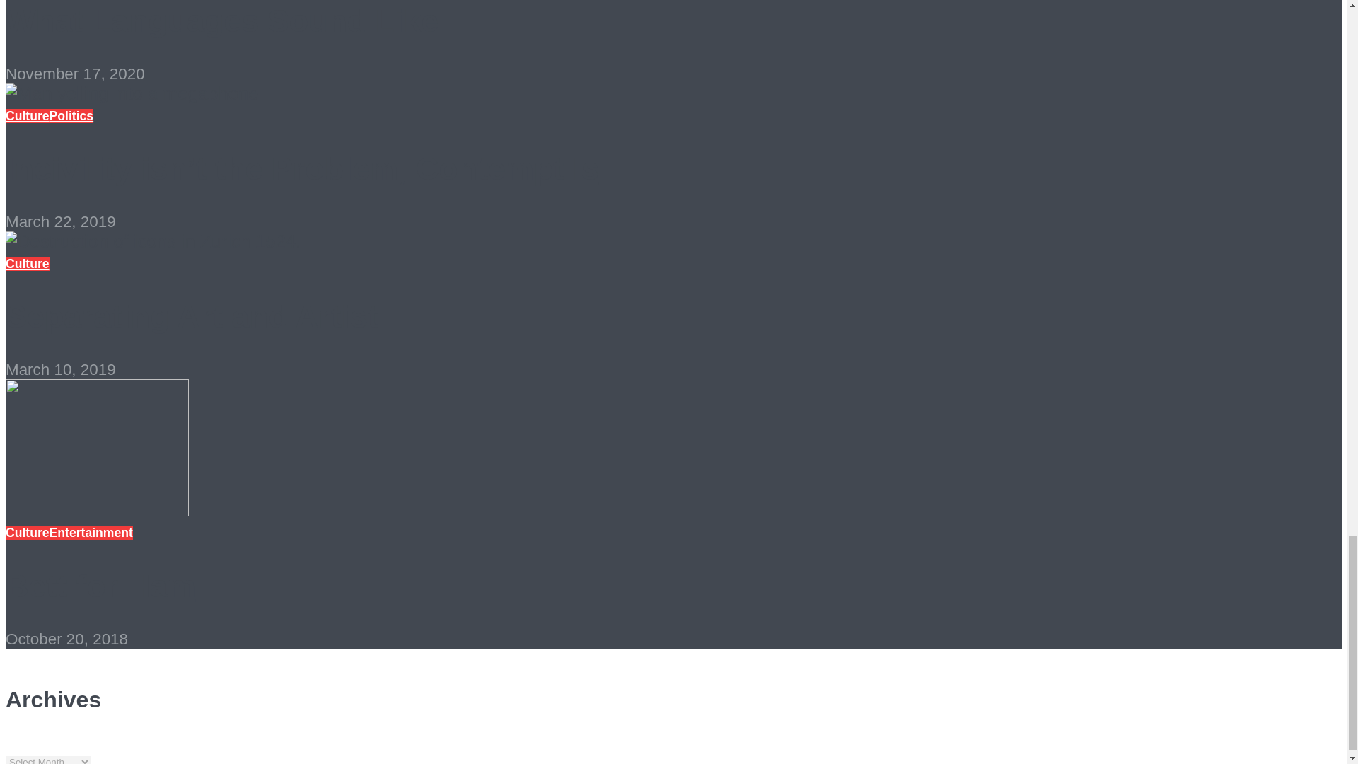  I want to click on Culture, so click(27, 116).